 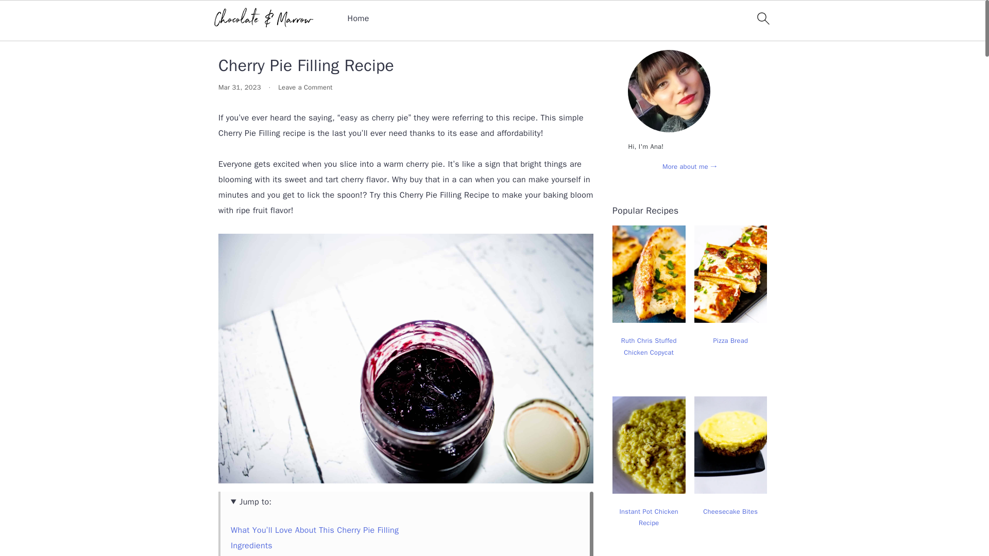 I want to click on Home, so click(x=359, y=18).